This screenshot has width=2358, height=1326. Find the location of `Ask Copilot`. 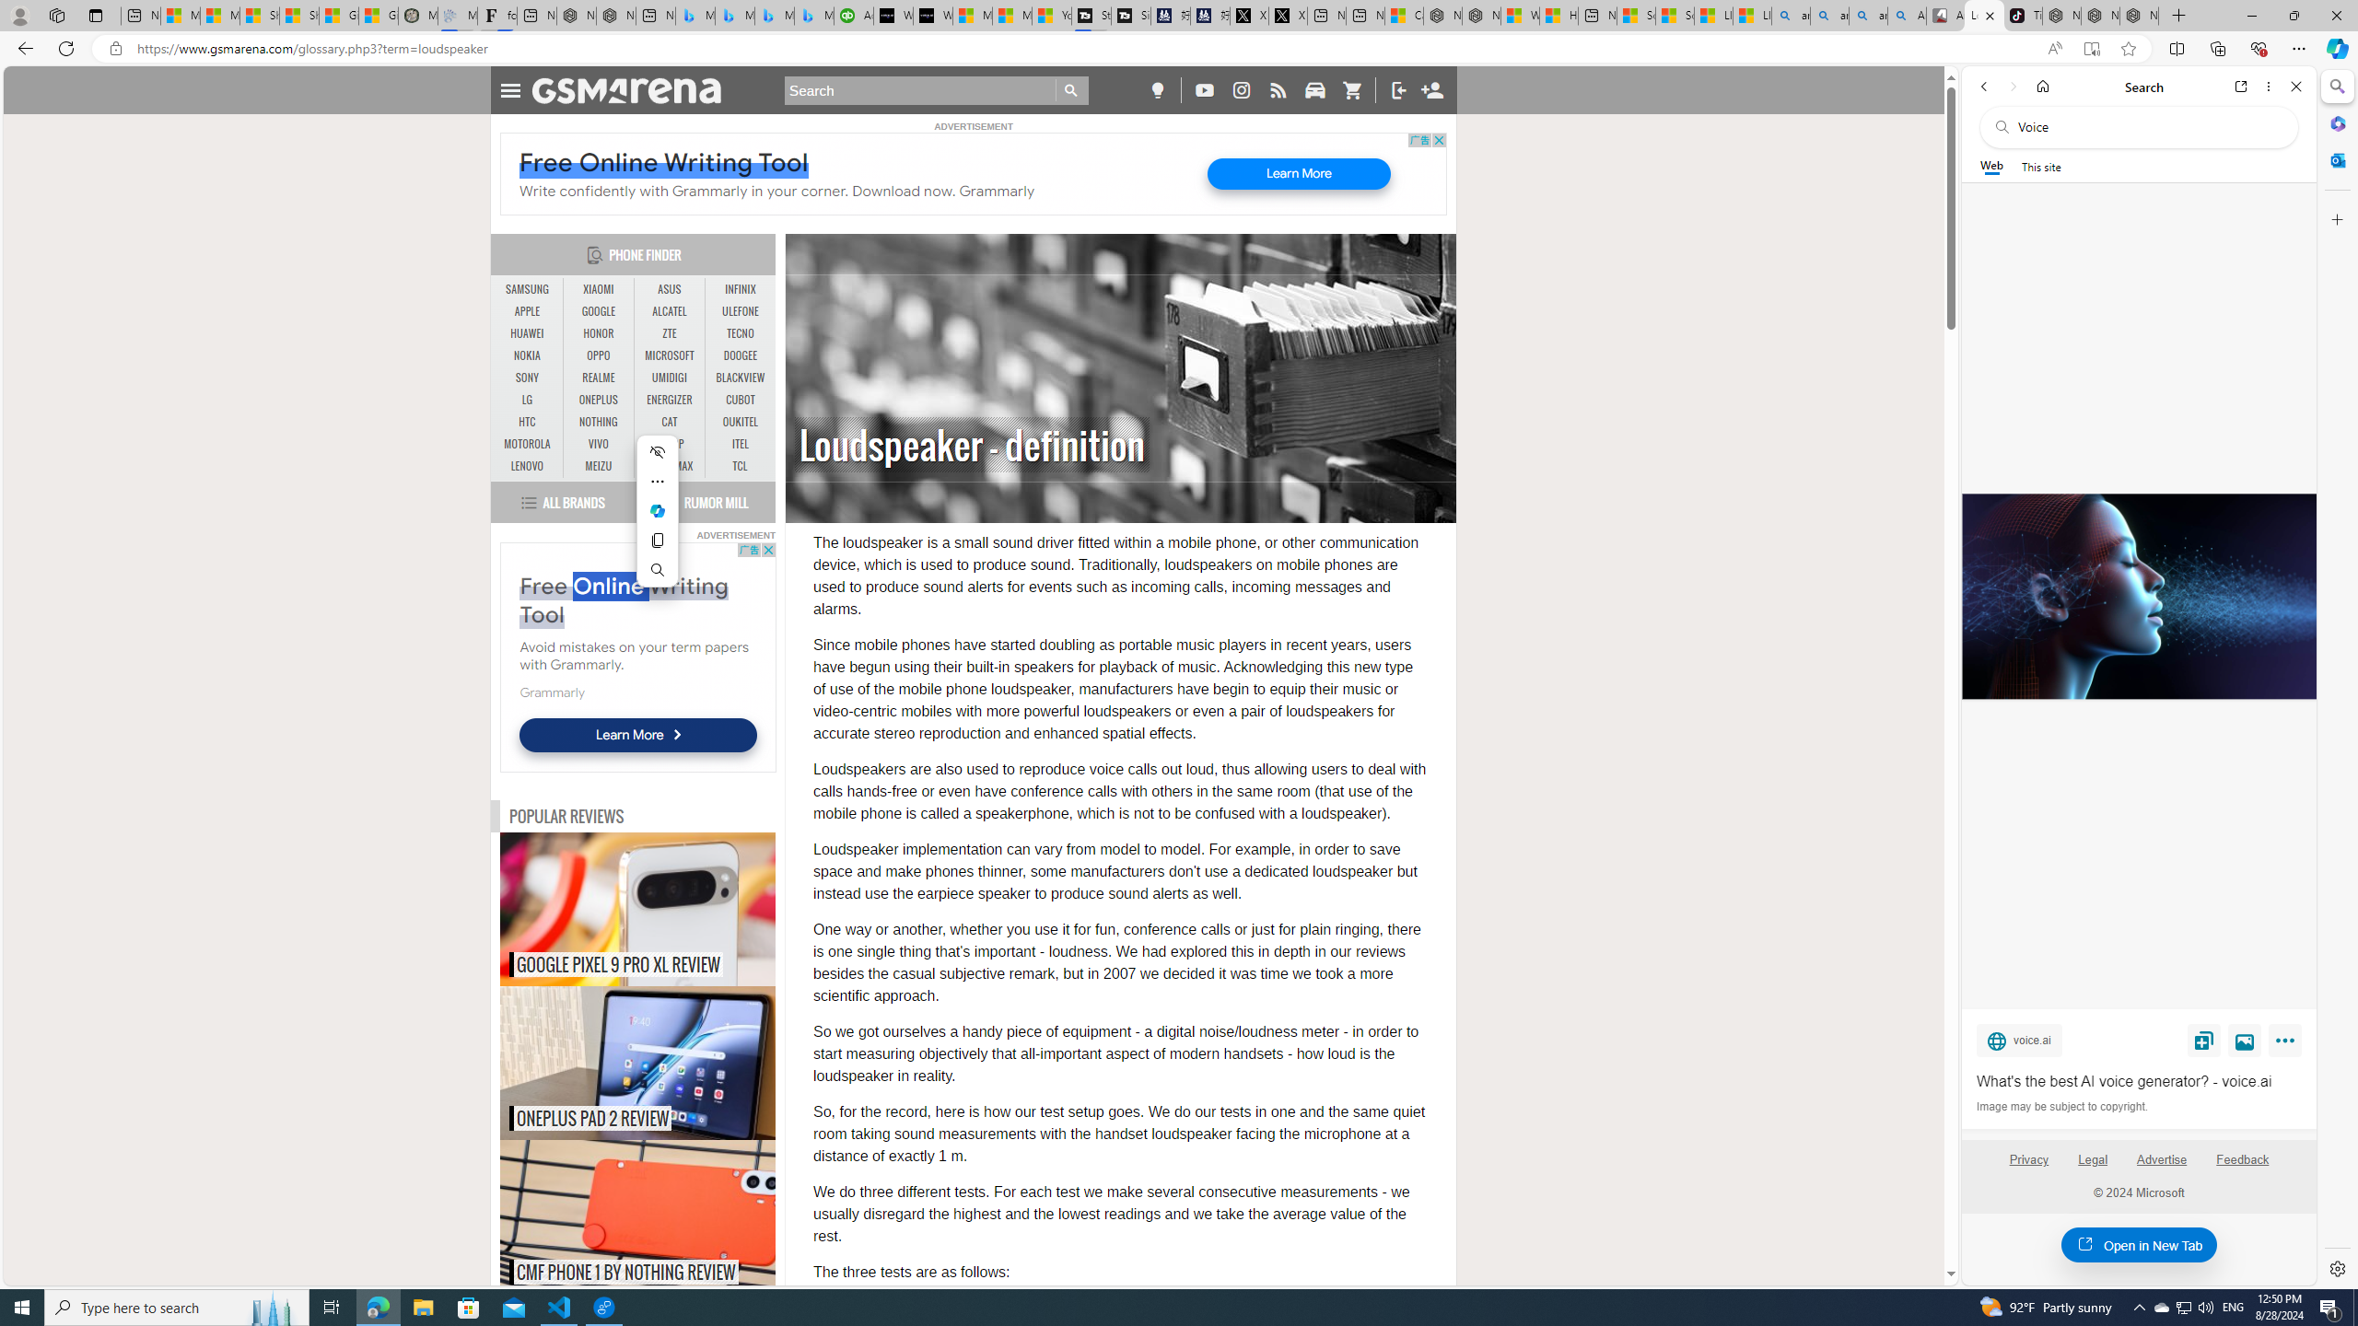

Ask Copilot is located at coordinates (658, 510).